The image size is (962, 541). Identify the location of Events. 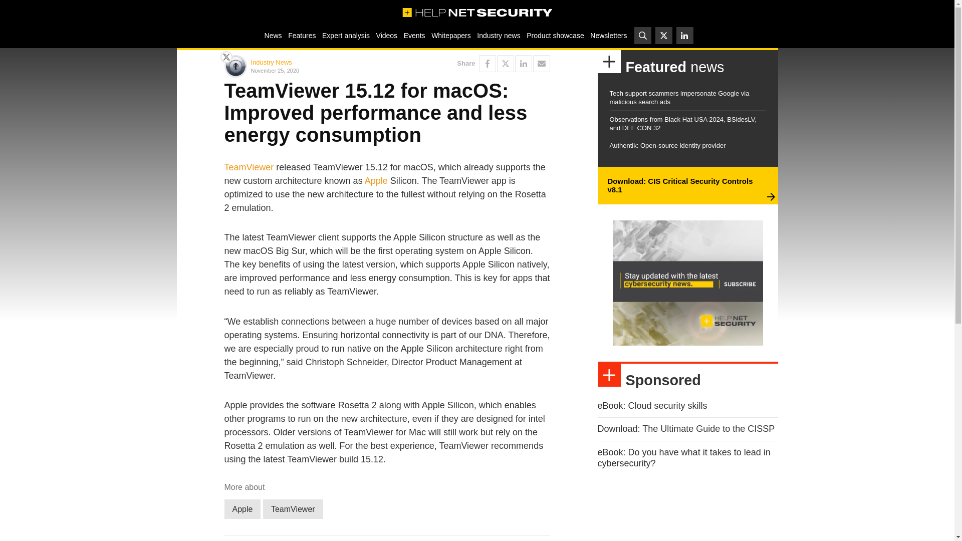
(414, 35).